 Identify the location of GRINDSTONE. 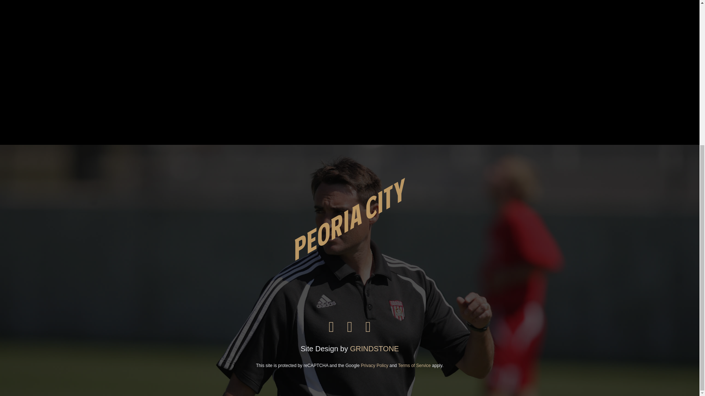
(374, 348).